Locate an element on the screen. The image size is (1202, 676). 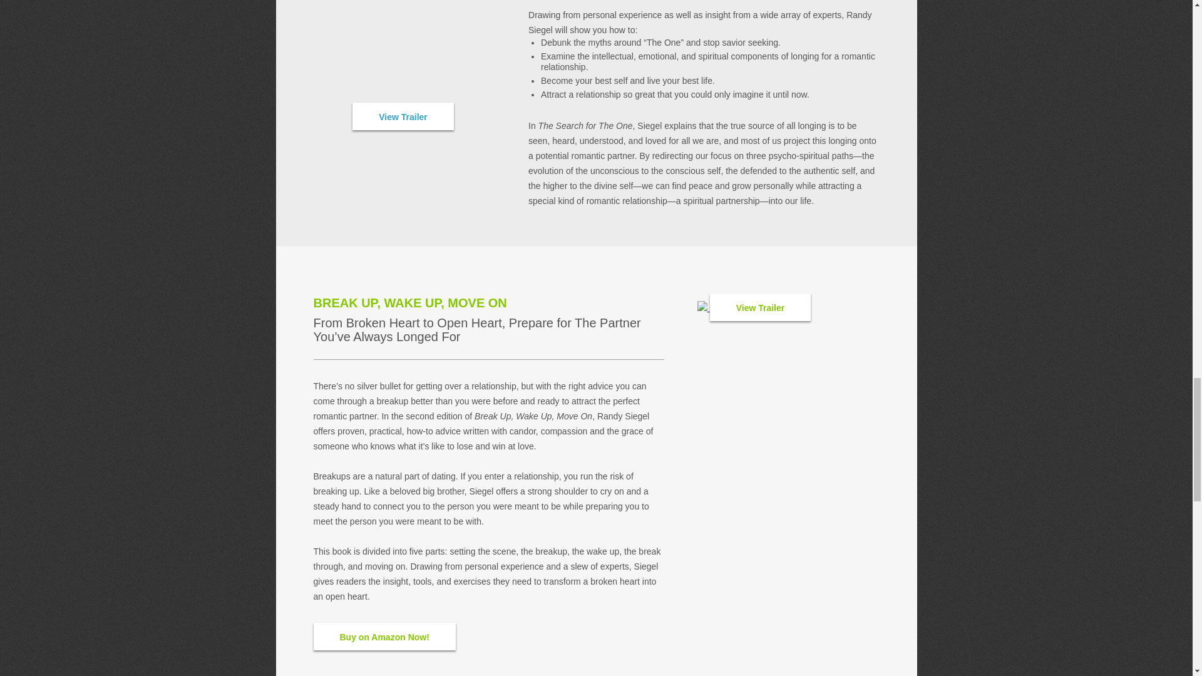
View Trailer is located at coordinates (761, 307).